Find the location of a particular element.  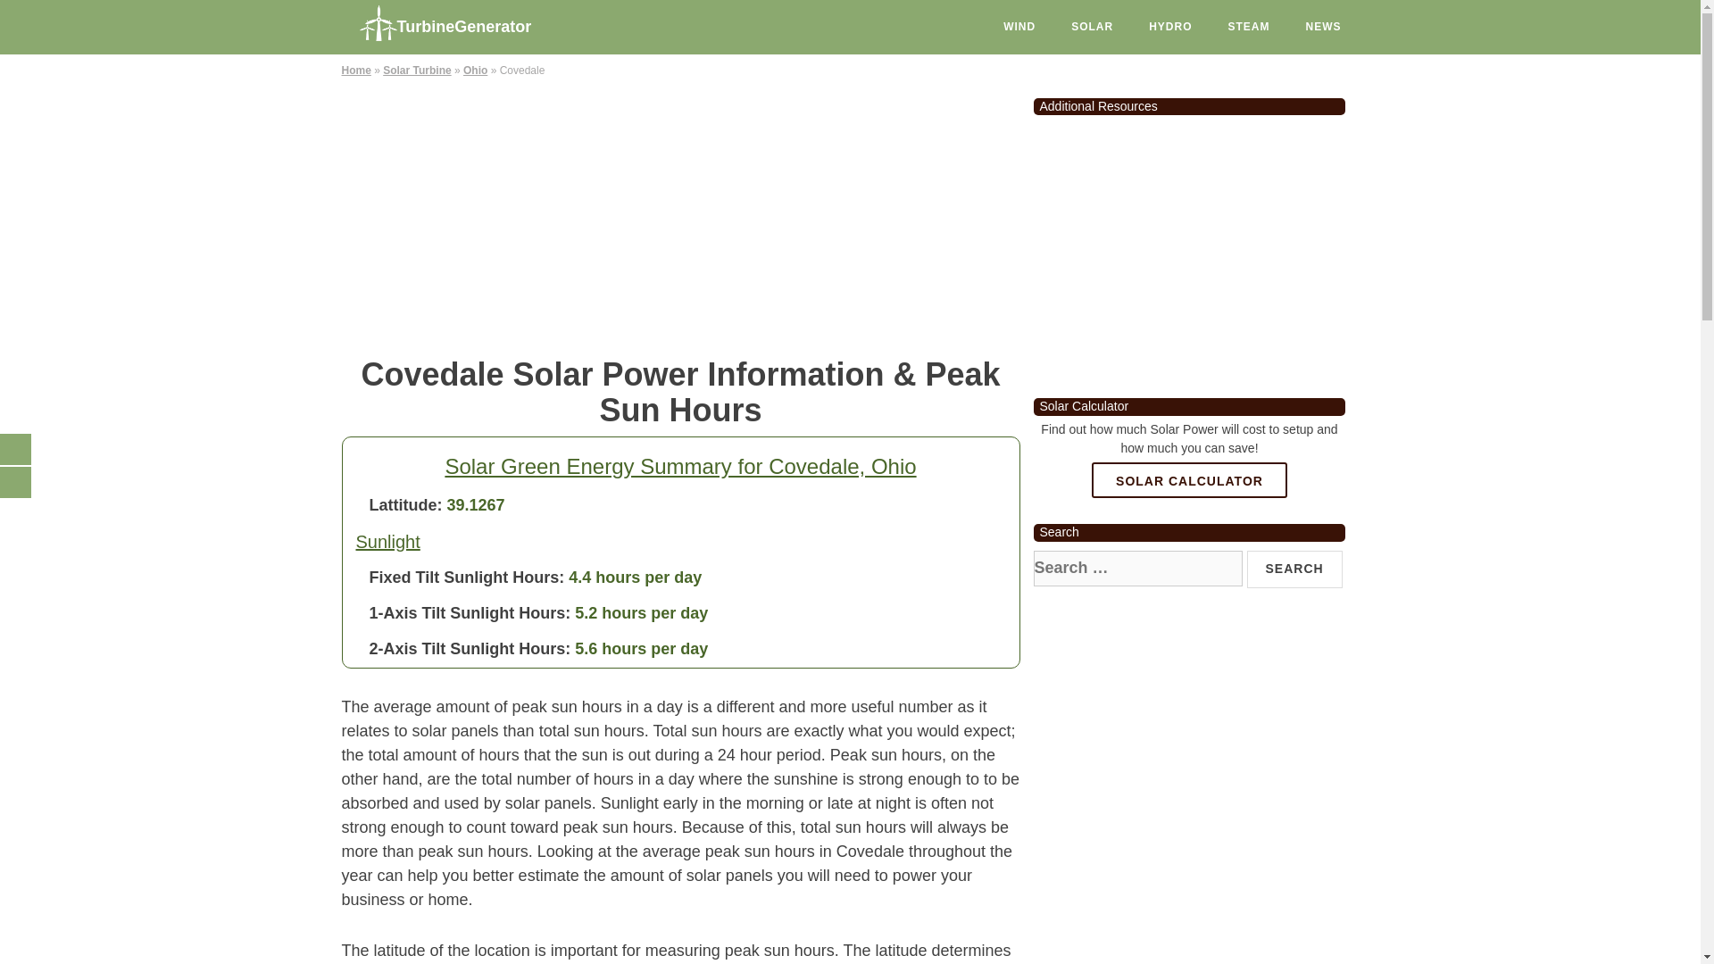

NEWS is located at coordinates (1323, 27).